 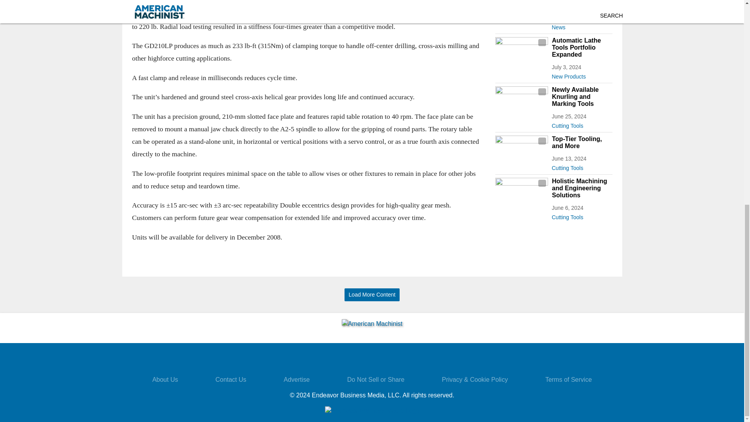 What do you see at coordinates (581, 26) in the screenshot?
I see `News` at bounding box center [581, 26].